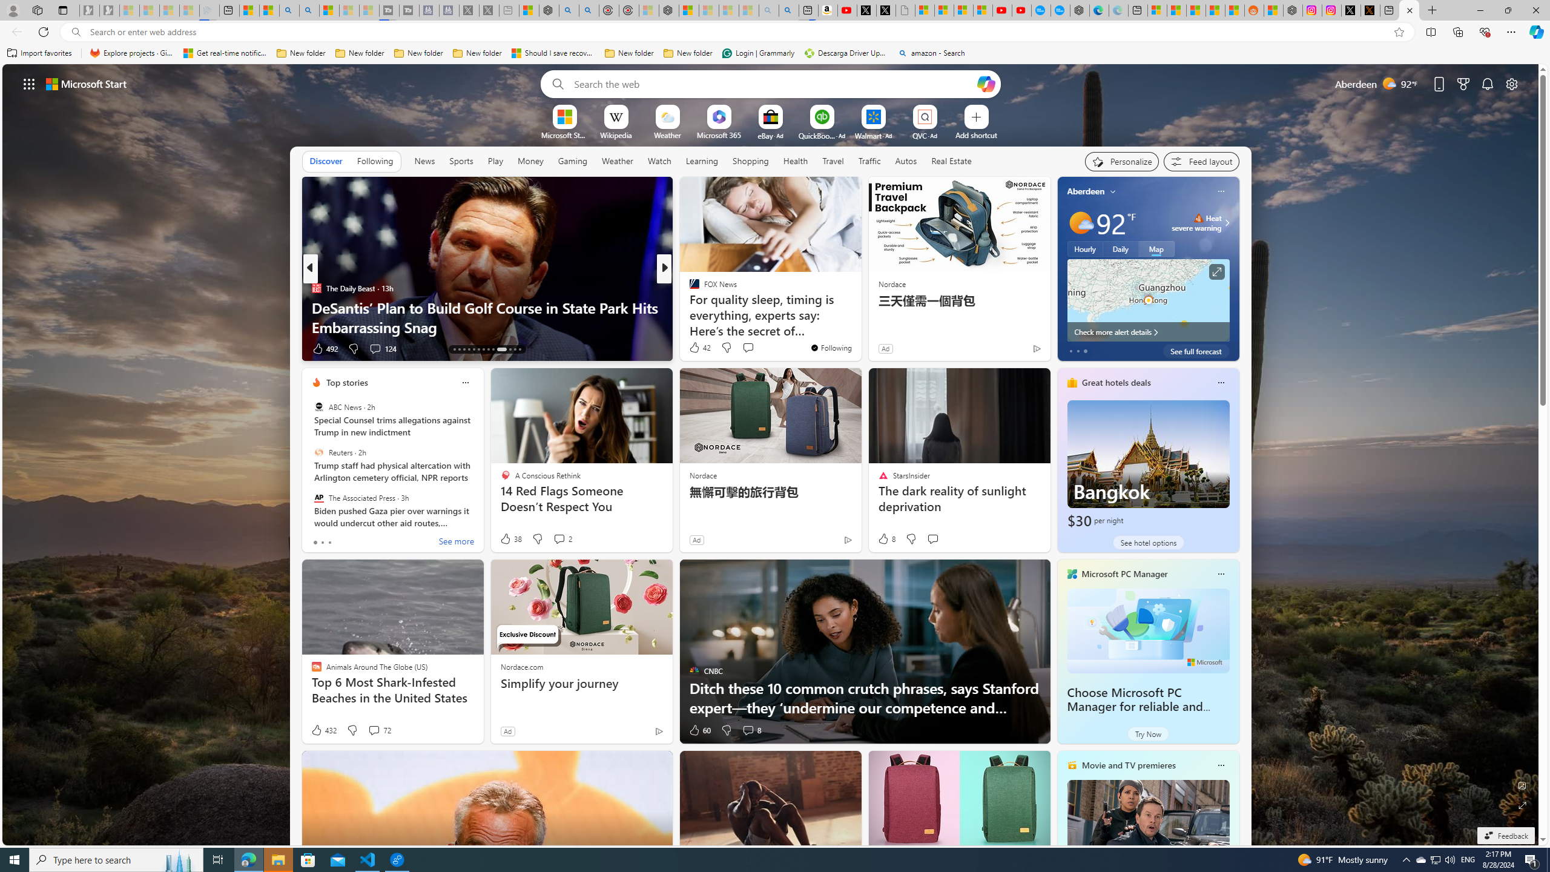 The image size is (1550, 872). I want to click on Personalize your feed", so click(1122, 161).